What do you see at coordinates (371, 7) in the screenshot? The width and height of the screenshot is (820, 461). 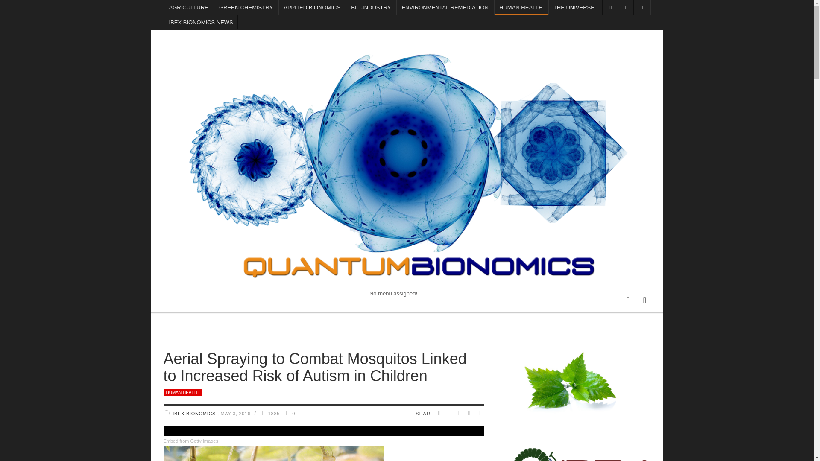 I see `BIO-INDUSTRY` at bounding box center [371, 7].